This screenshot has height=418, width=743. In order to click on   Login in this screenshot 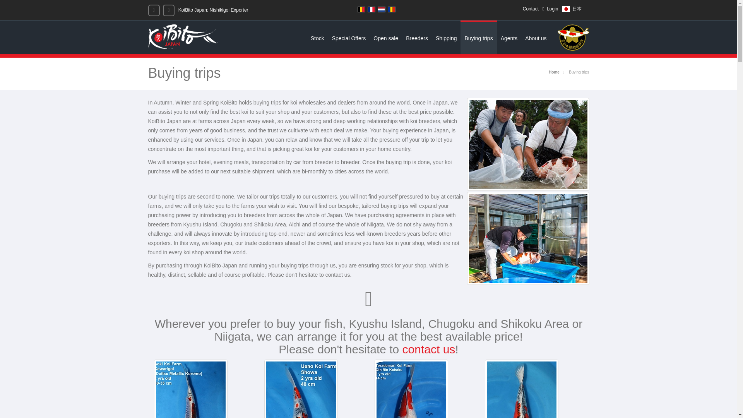, I will do `click(550, 9)`.